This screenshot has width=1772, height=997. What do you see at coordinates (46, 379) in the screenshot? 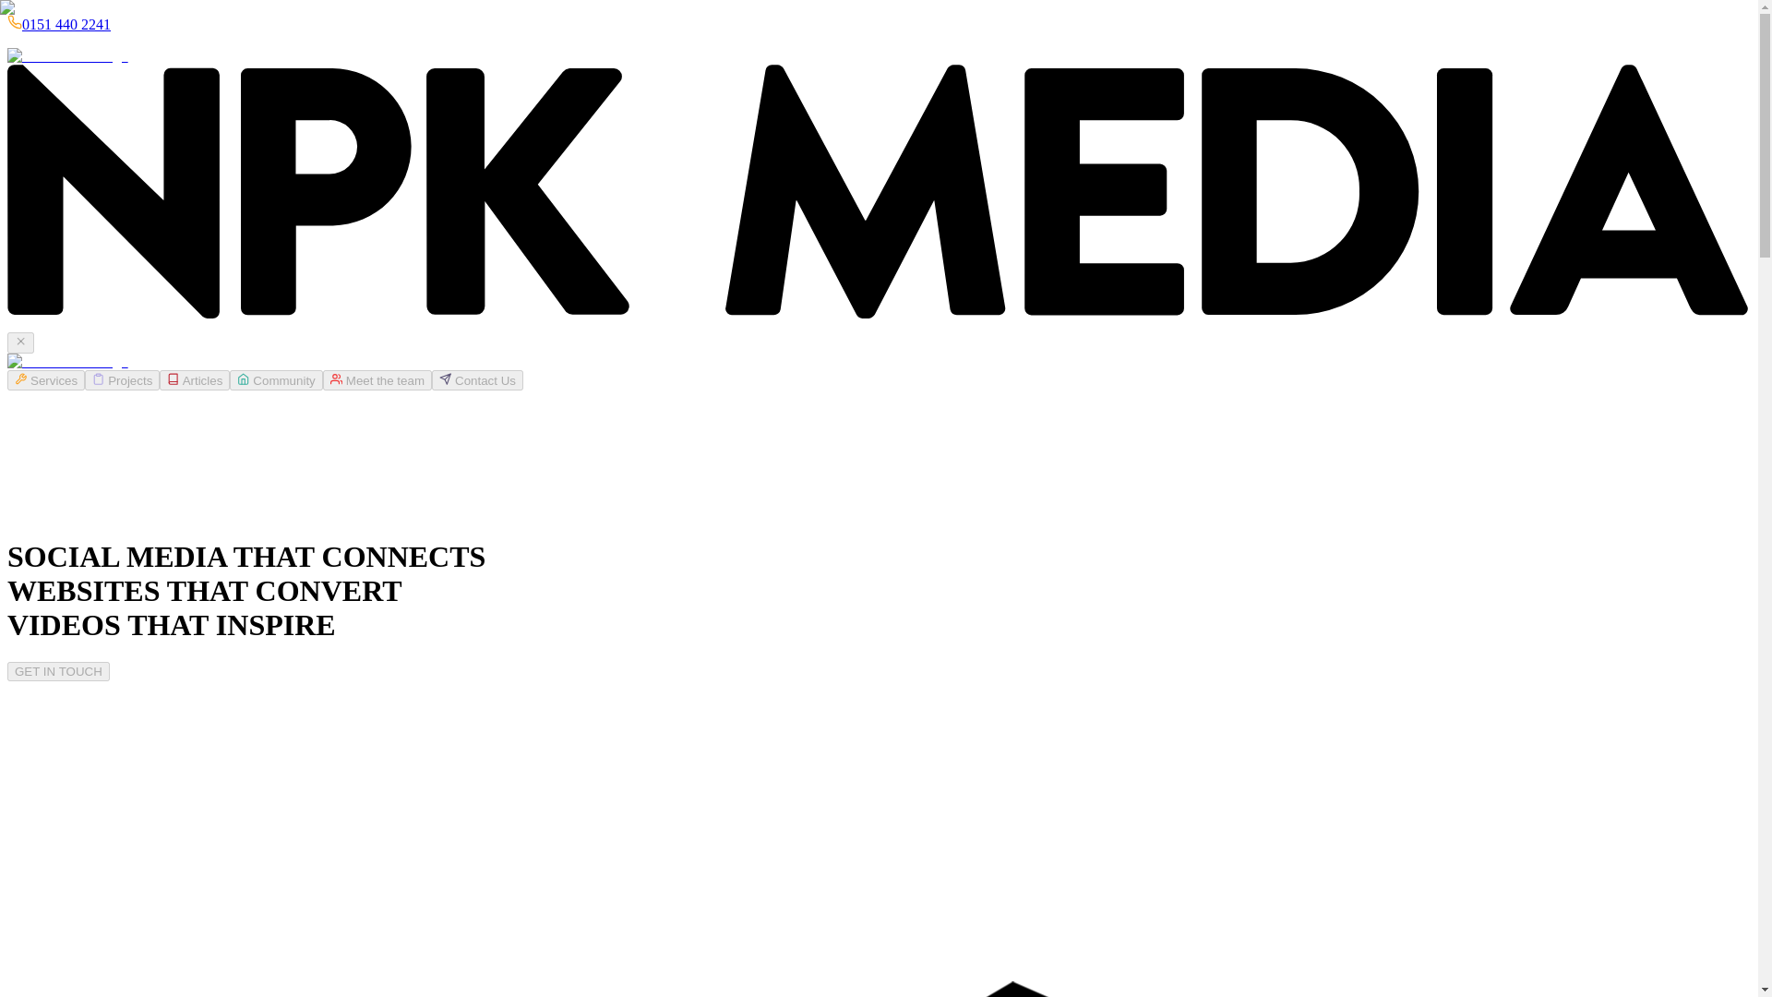
I see `Services` at bounding box center [46, 379].